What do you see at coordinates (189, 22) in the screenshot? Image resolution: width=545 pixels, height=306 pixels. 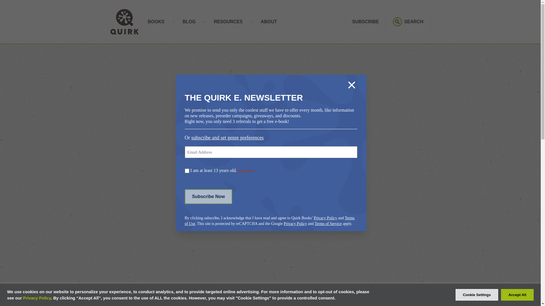 I see `BLOG` at bounding box center [189, 22].